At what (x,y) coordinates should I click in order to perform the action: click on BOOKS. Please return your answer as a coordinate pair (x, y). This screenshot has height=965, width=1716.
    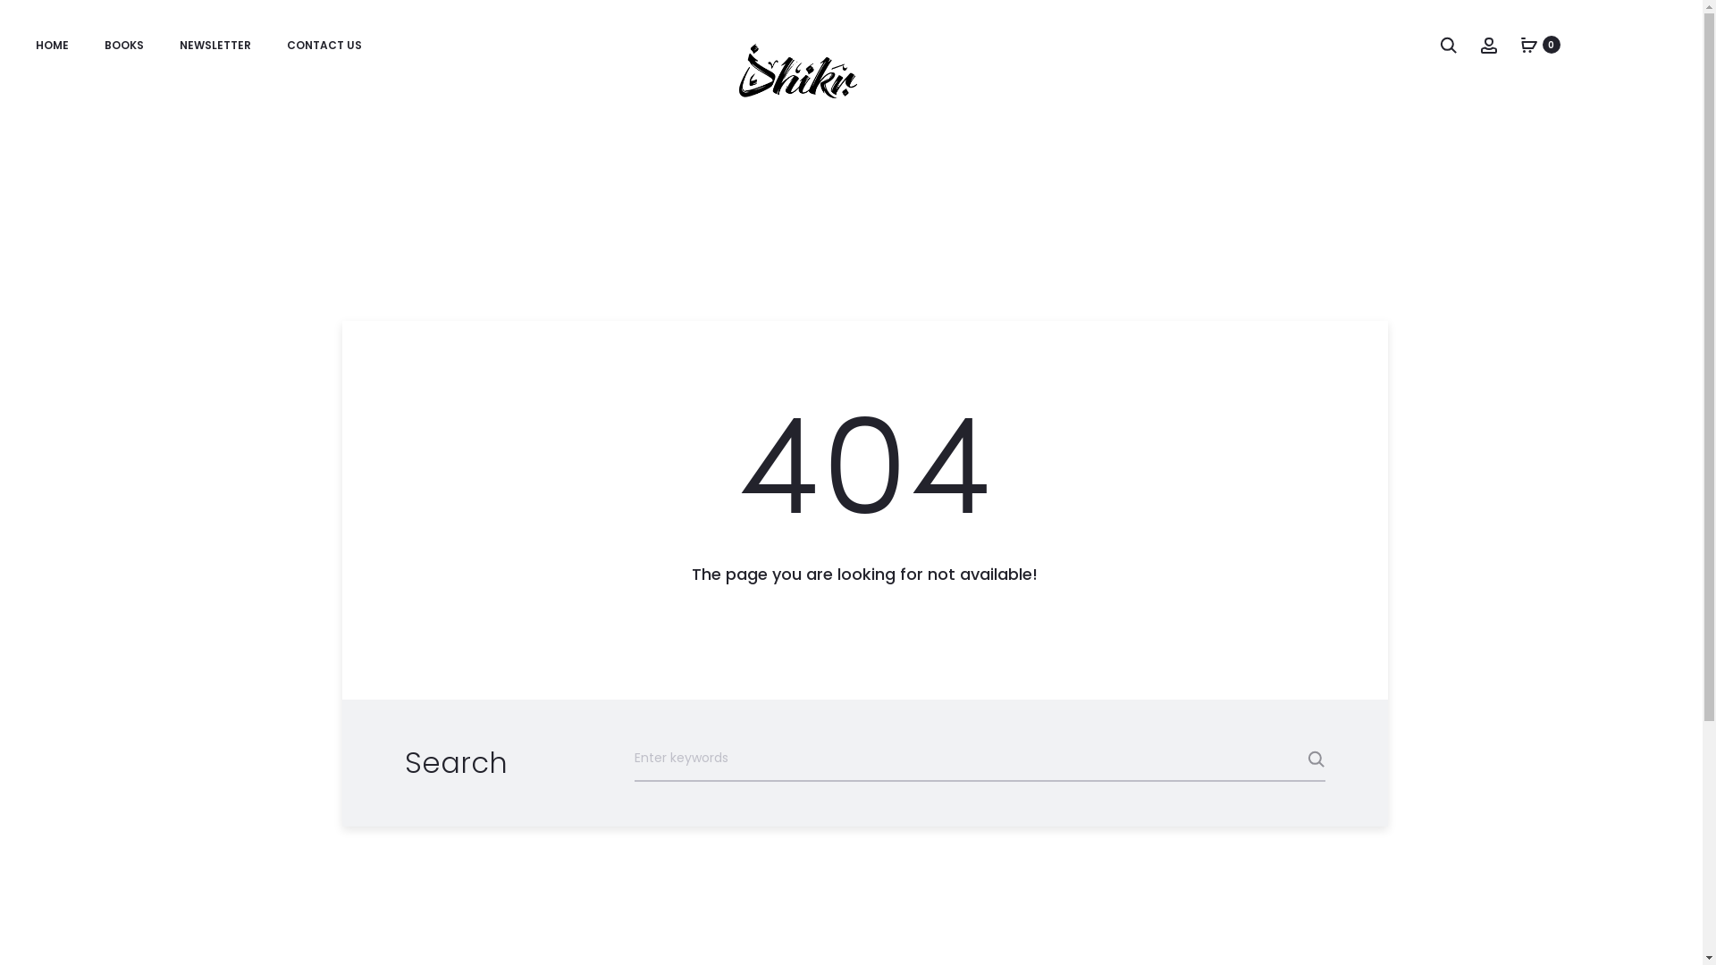
    Looking at the image, I should click on (124, 46).